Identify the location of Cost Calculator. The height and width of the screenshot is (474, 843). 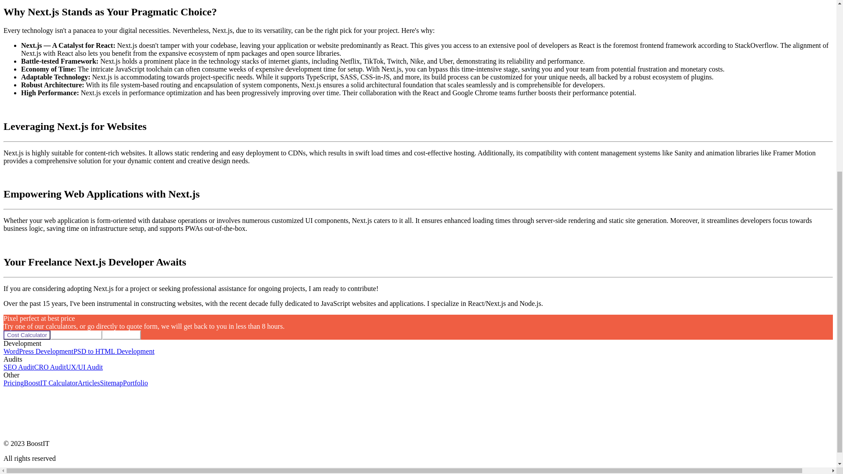
(27, 335).